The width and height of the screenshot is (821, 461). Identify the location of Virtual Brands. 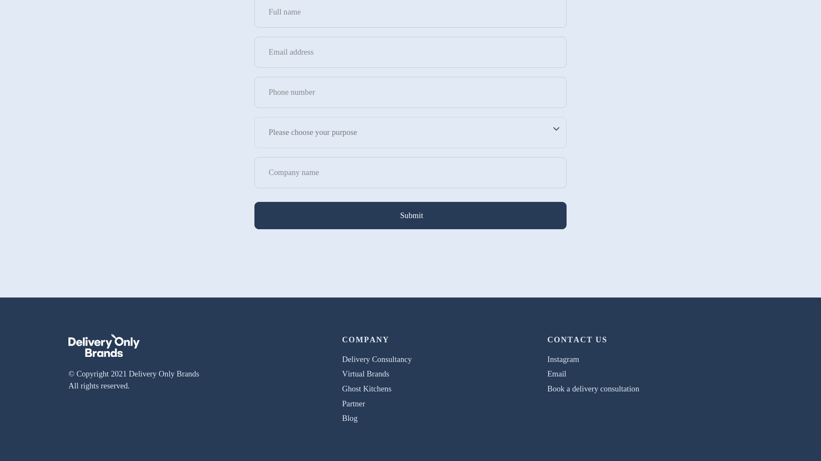
(366, 373).